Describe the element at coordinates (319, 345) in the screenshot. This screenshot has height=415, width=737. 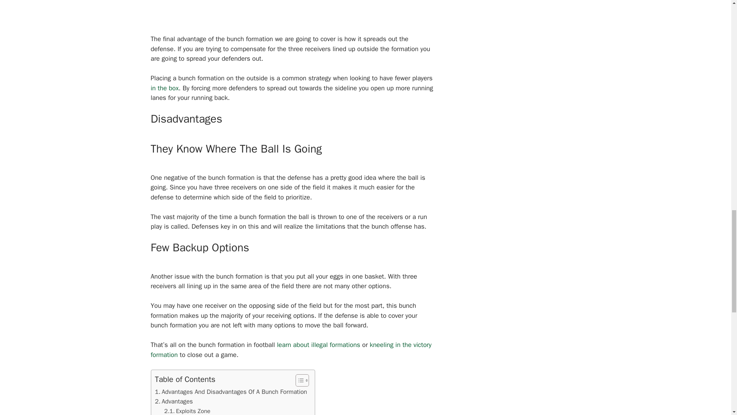
I see `learn about illegal formations` at that location.